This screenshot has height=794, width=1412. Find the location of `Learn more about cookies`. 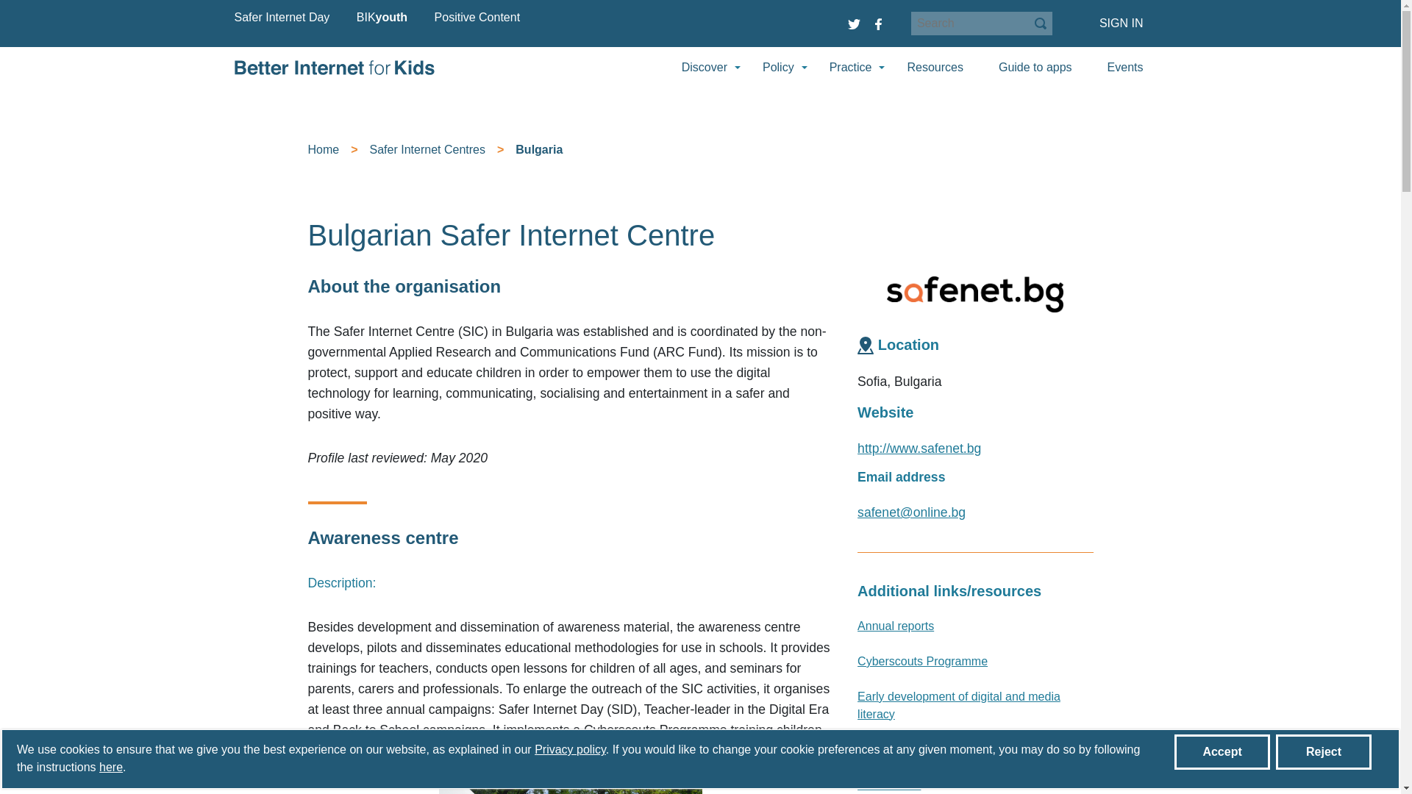

Learn more about cookies is located at coordinates (110, 766).